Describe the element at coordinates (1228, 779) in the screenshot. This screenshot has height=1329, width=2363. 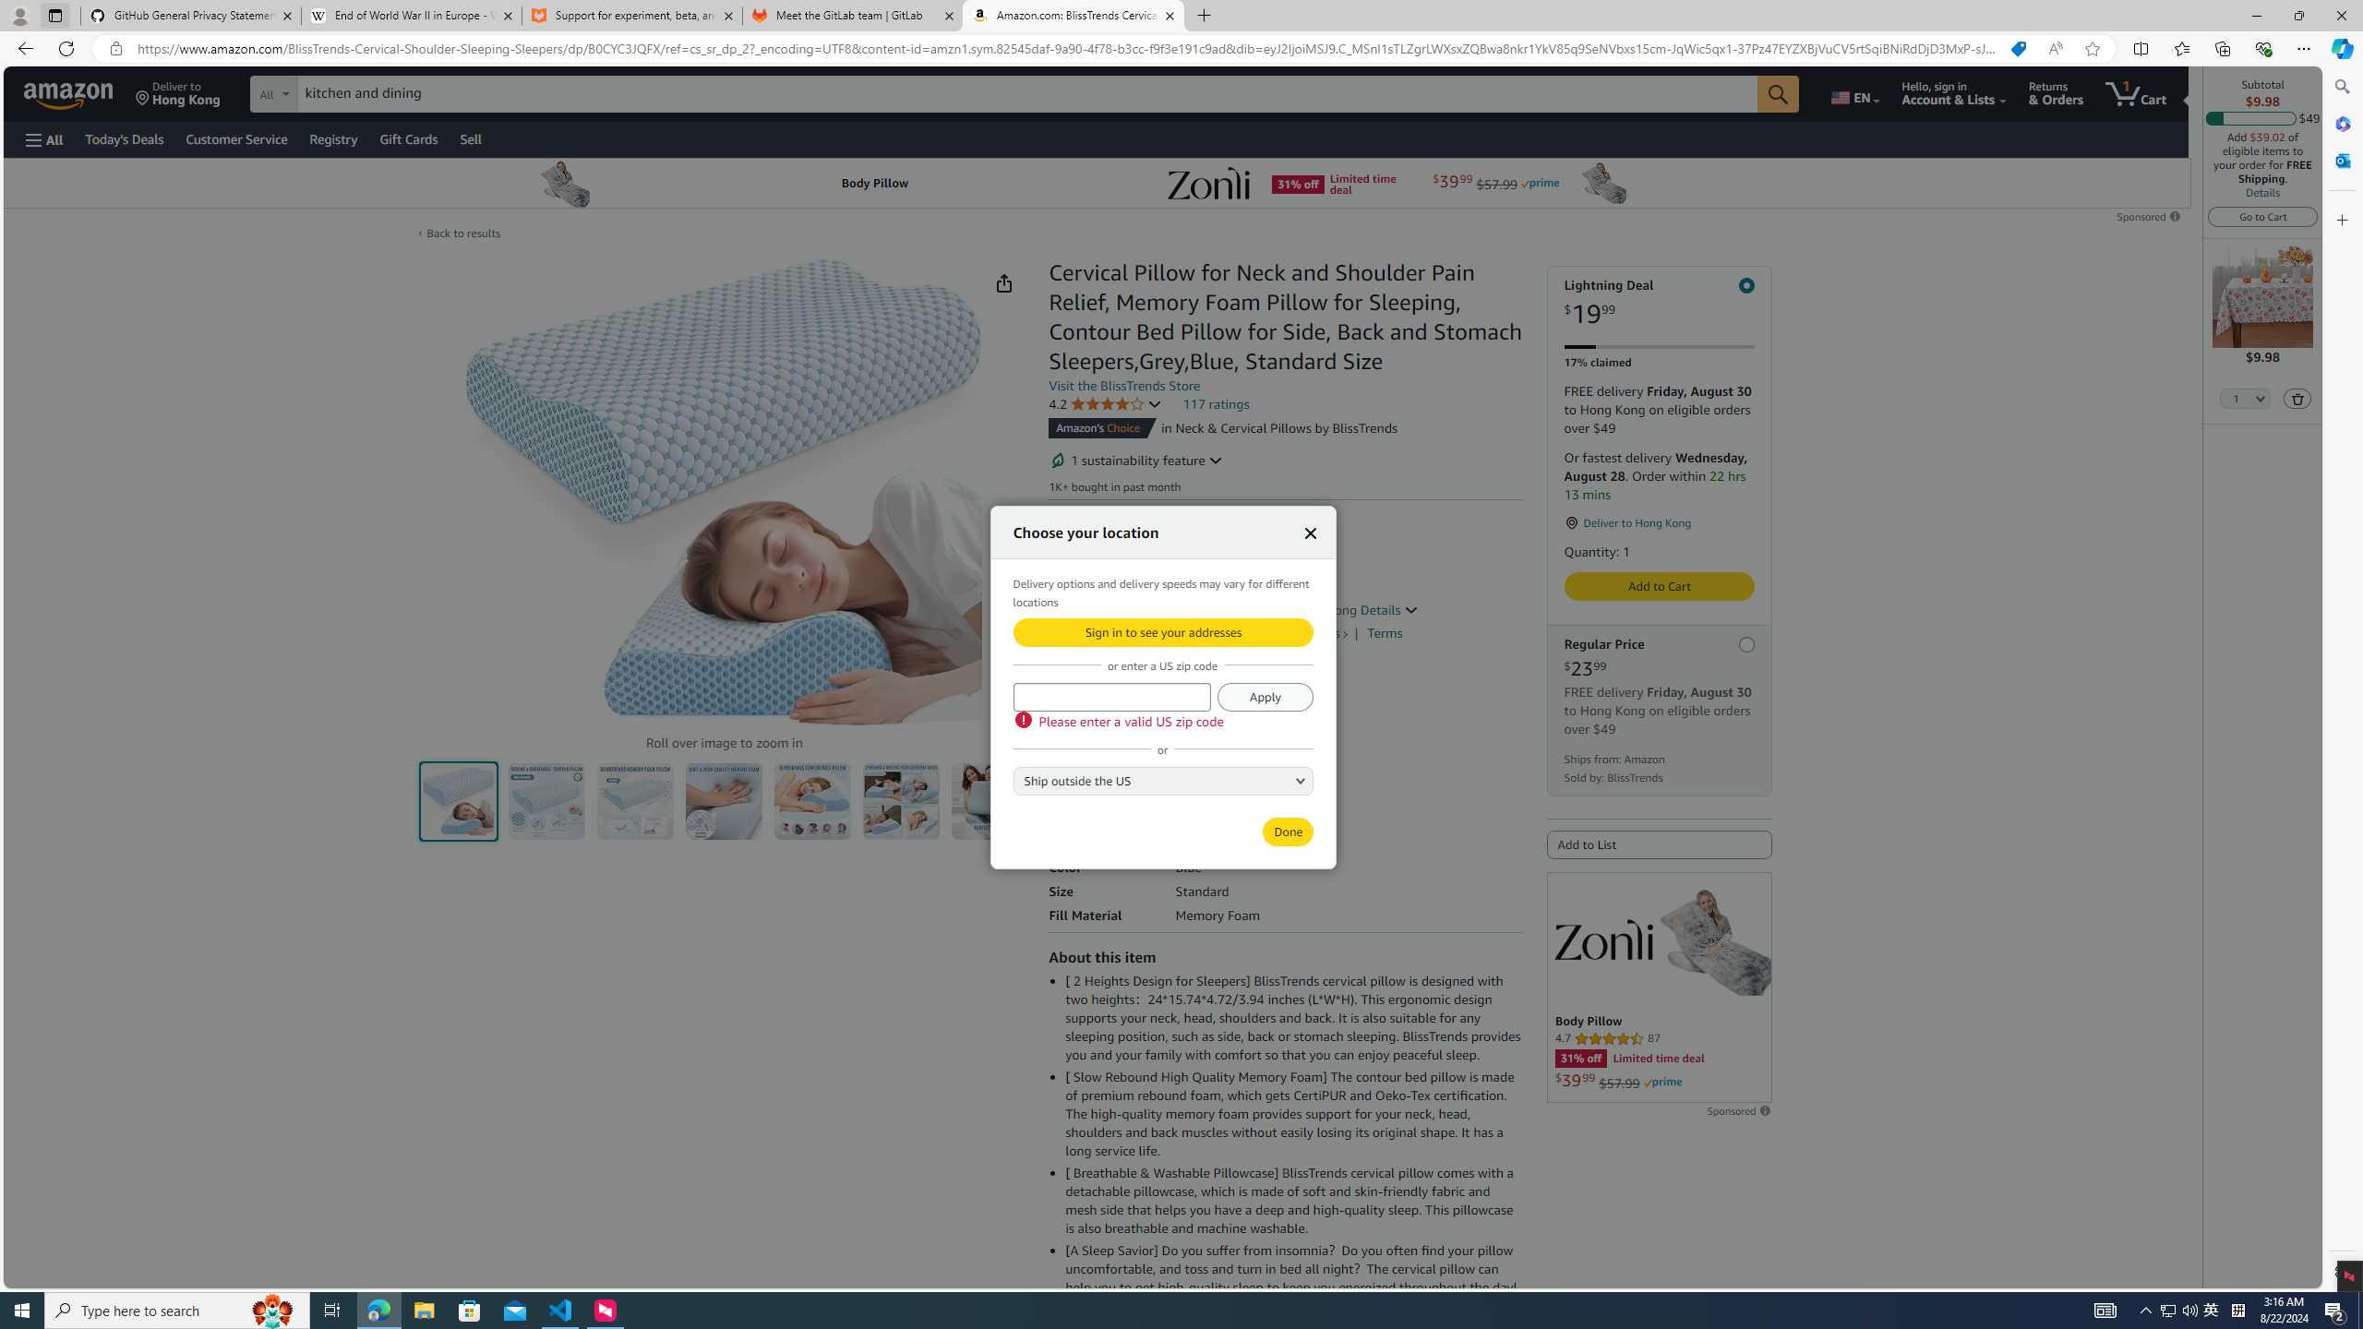
I see `King` at that location.